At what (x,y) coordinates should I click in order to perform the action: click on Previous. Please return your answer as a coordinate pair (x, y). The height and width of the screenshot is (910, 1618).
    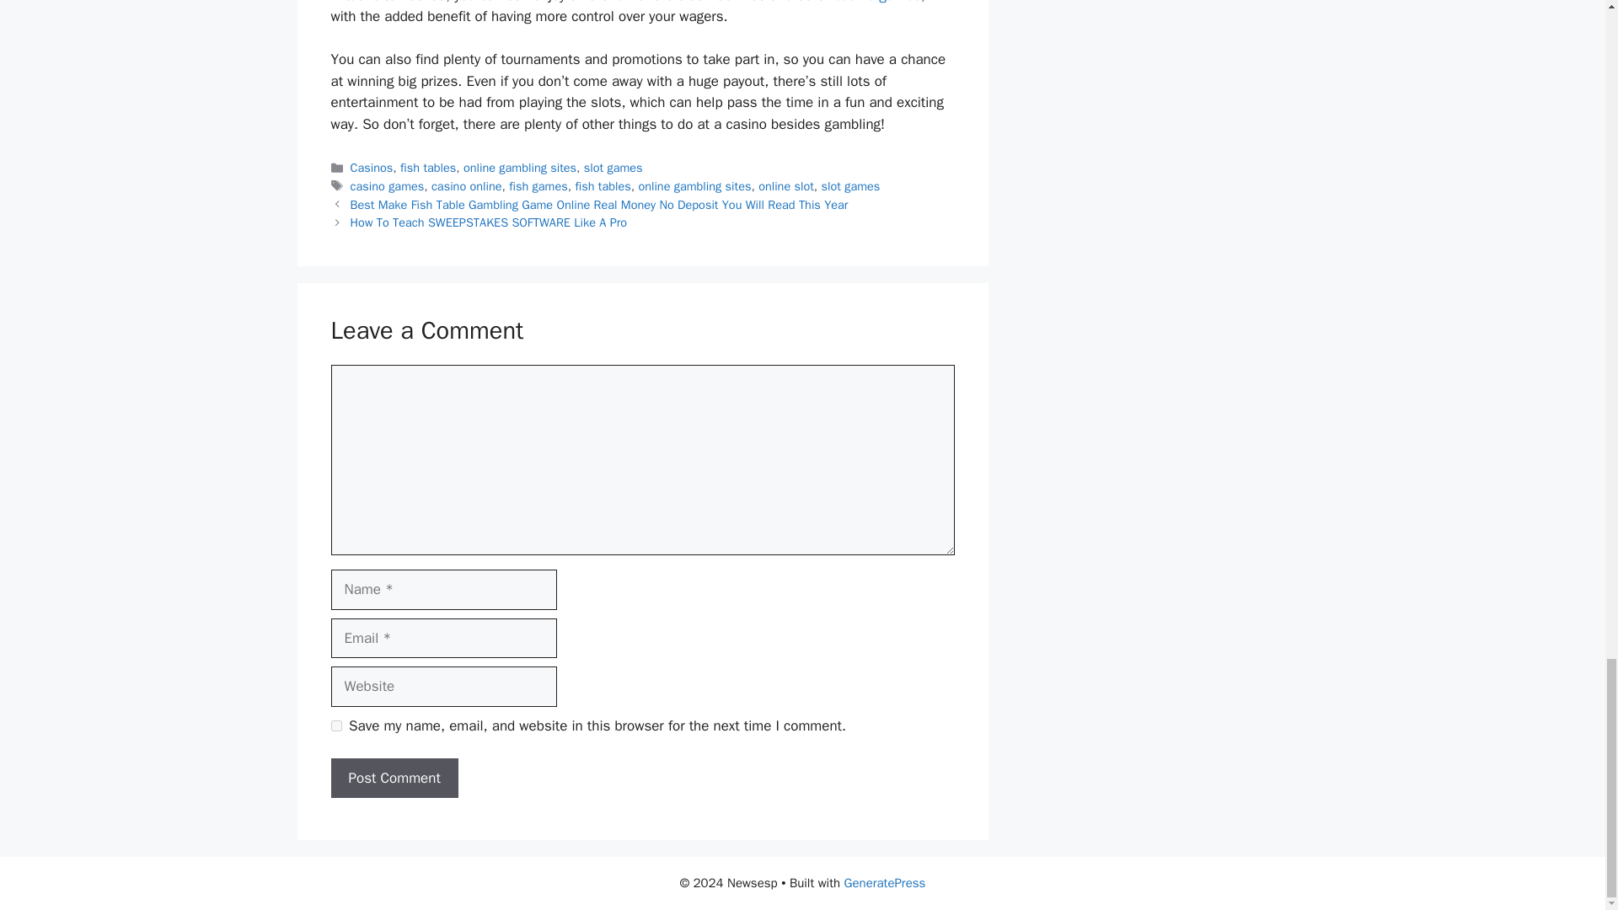
    Looking at the image, I should click on (599, 204).